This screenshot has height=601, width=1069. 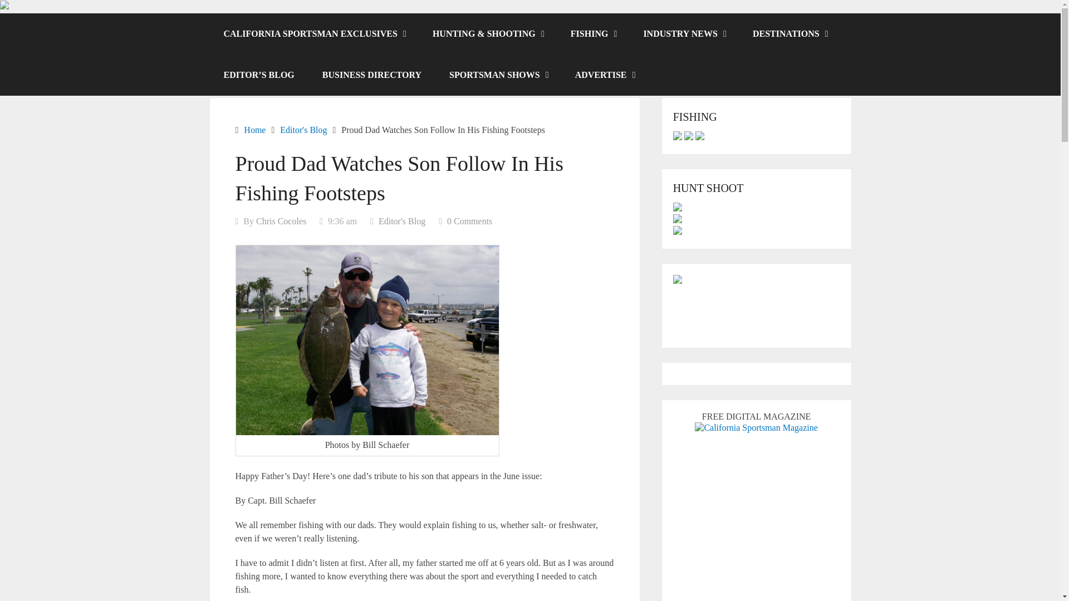 What do you see at coordinates (281, 221) in the screenshot?
I see `Chris Cocoles` at bounding box center [281, 221].